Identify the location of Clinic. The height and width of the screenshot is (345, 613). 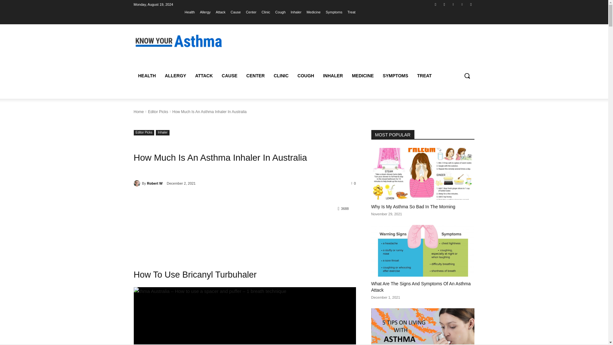
(266, 12).